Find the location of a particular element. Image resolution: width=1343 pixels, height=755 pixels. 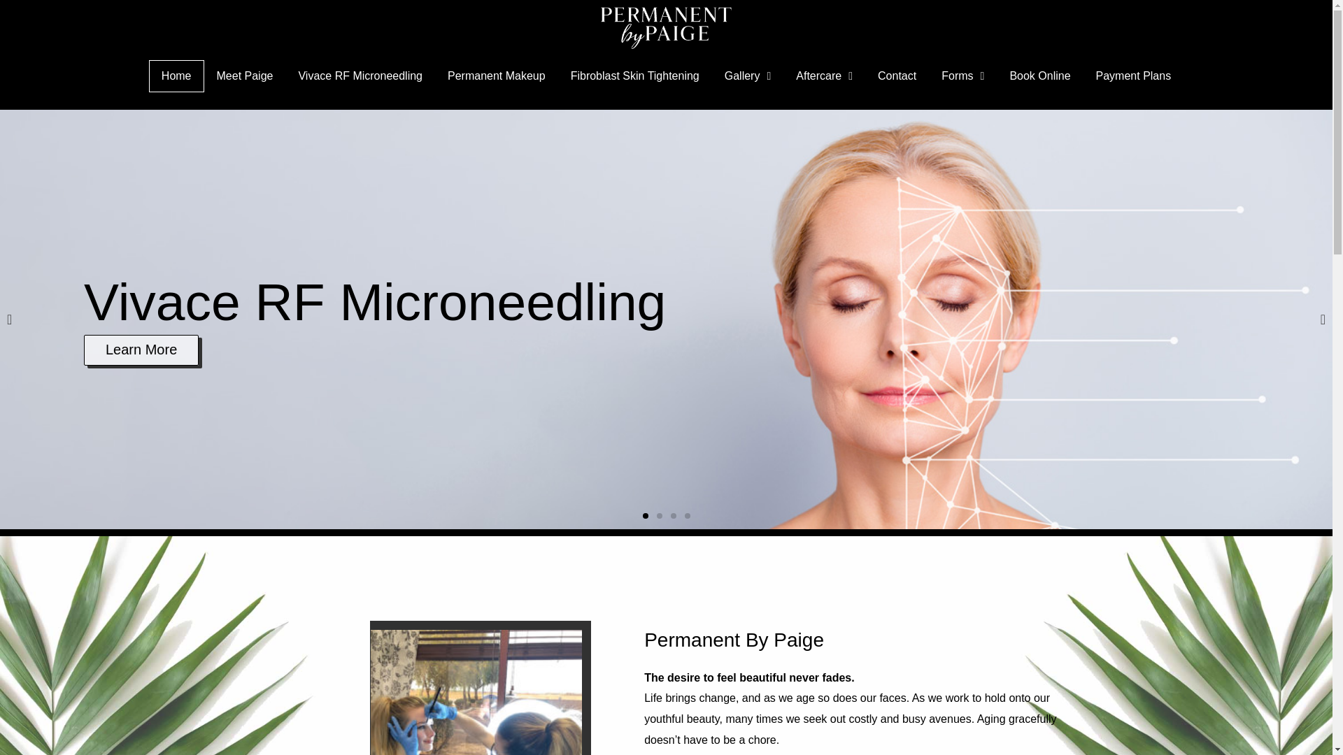

Contact is located at coordinates (897, 75).